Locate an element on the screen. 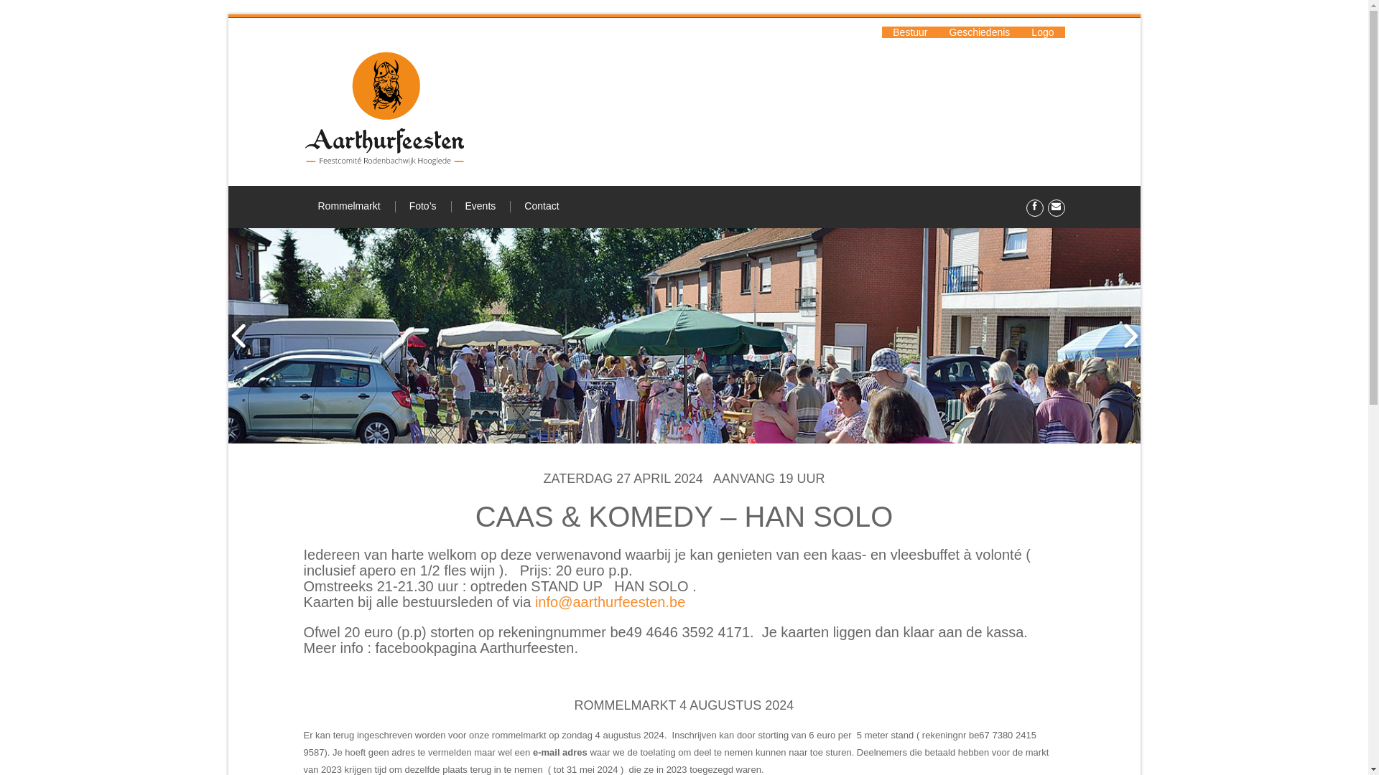 This screenshot has width=1379, height=775. Rommelmarkt is located at coordinates (349, 206).